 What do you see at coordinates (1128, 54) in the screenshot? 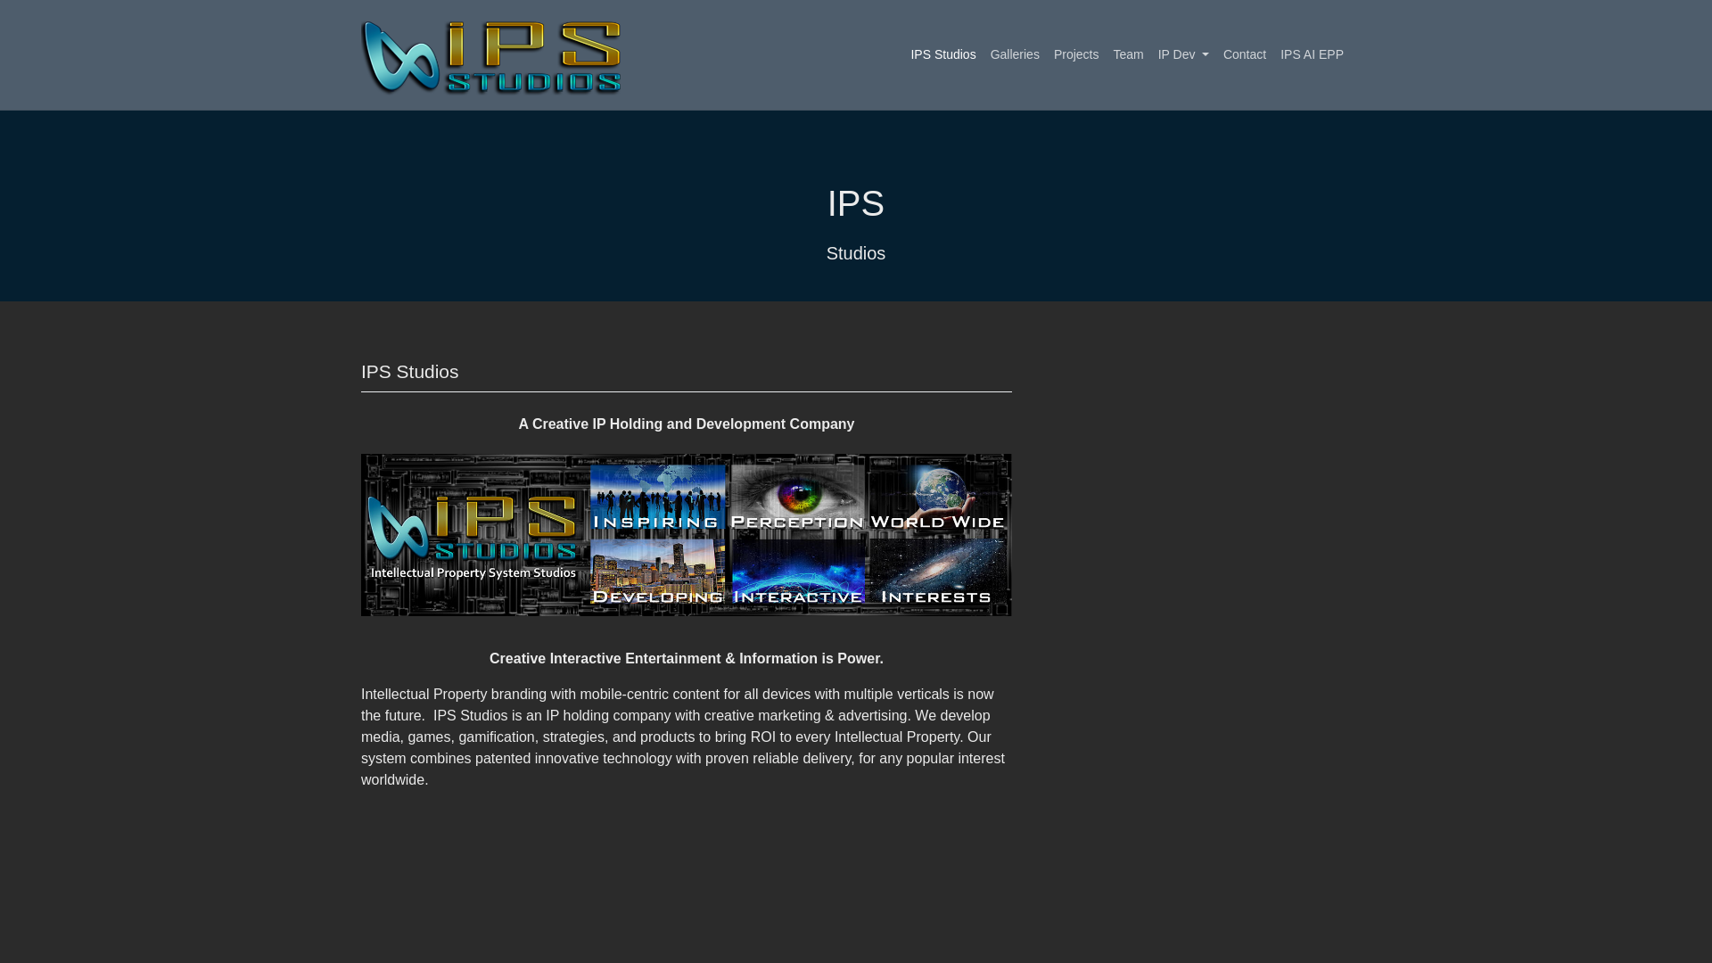
I see `Team` at bounding box center [1128, 54].